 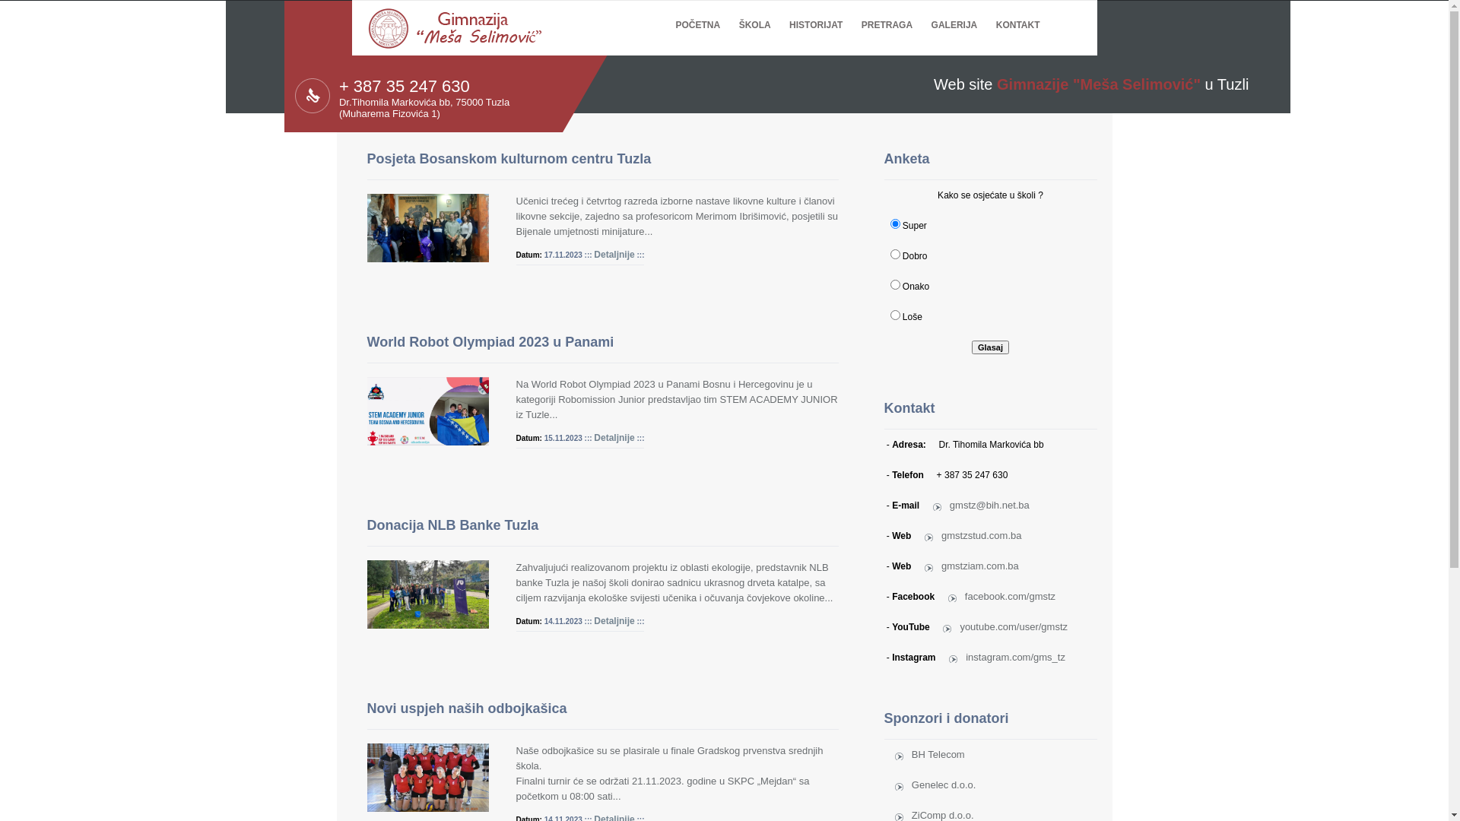 What do you see at coordinates (955, 15) in the screenshot?
I see `GALERIJA` at bounding box center [955, 15].